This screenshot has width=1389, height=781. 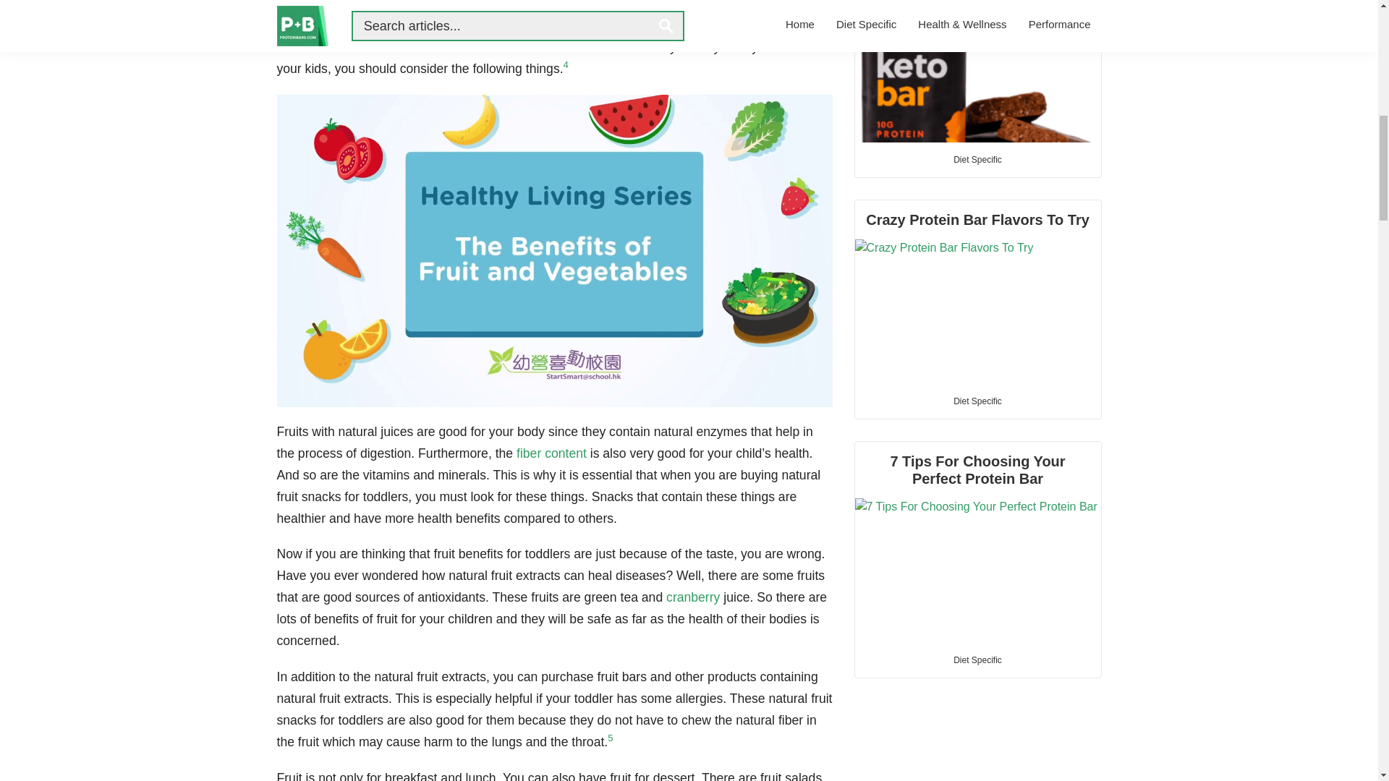 What do you see at coordinates (978, 542) in the screenshot?
I see `7 Tips For Choosing Your Perfect Protein Bar` at bounding box center [978, 542].